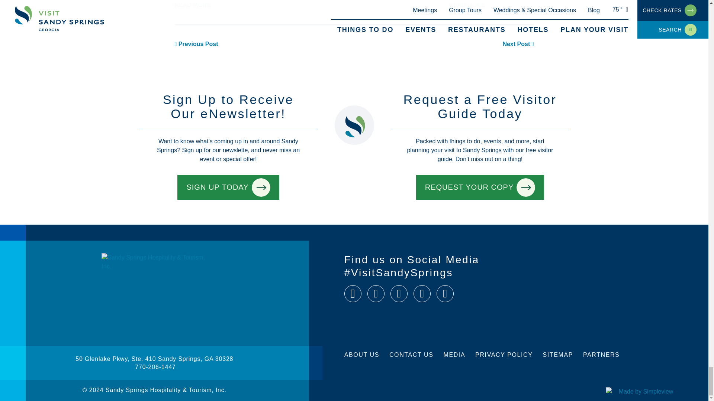 Image resolution: width=714 pixels, height=401 pixels. What do you see at coordinates (353, 293) in the screenshot?
I see `Visit our Facebook page` at bounding box center [353, 293].